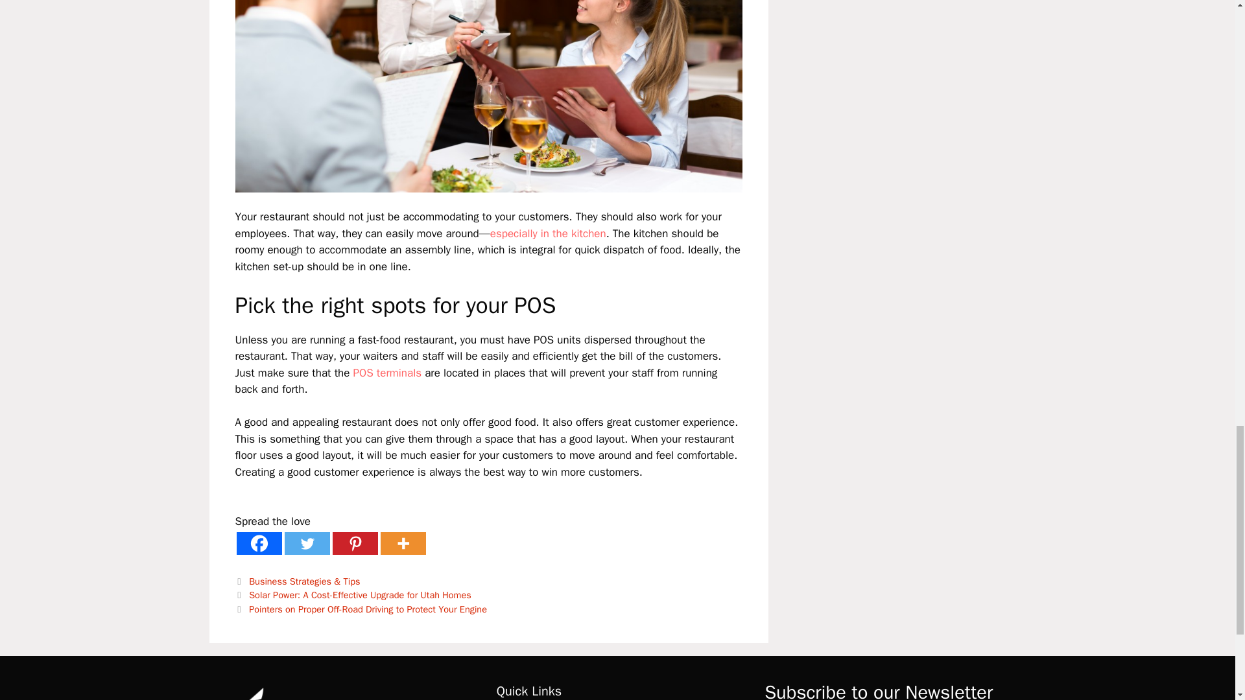 This screenshot has width=1245, height=700. What do you see at coordinates (258, 543) in the screenshot?
I see `Facebook` at bounding box center [258, 543].